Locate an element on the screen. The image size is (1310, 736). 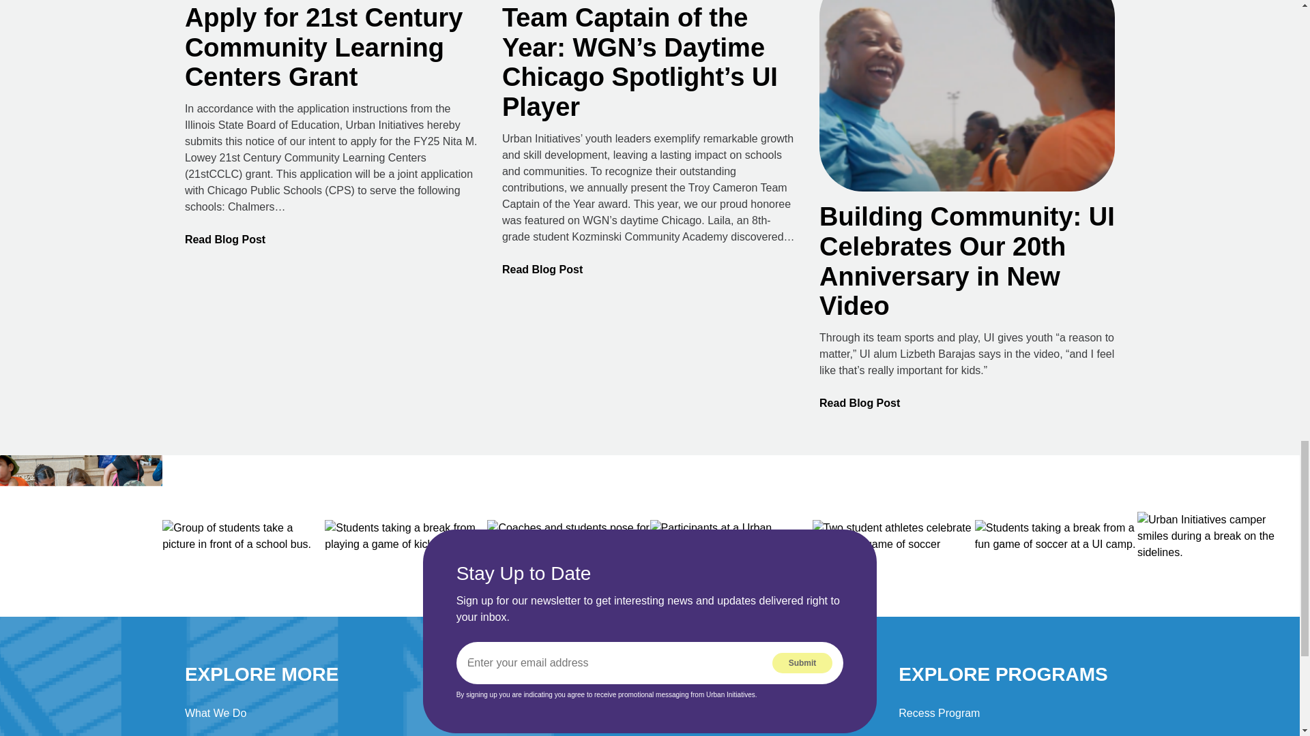
Submit is located at coordinates (802, 662).